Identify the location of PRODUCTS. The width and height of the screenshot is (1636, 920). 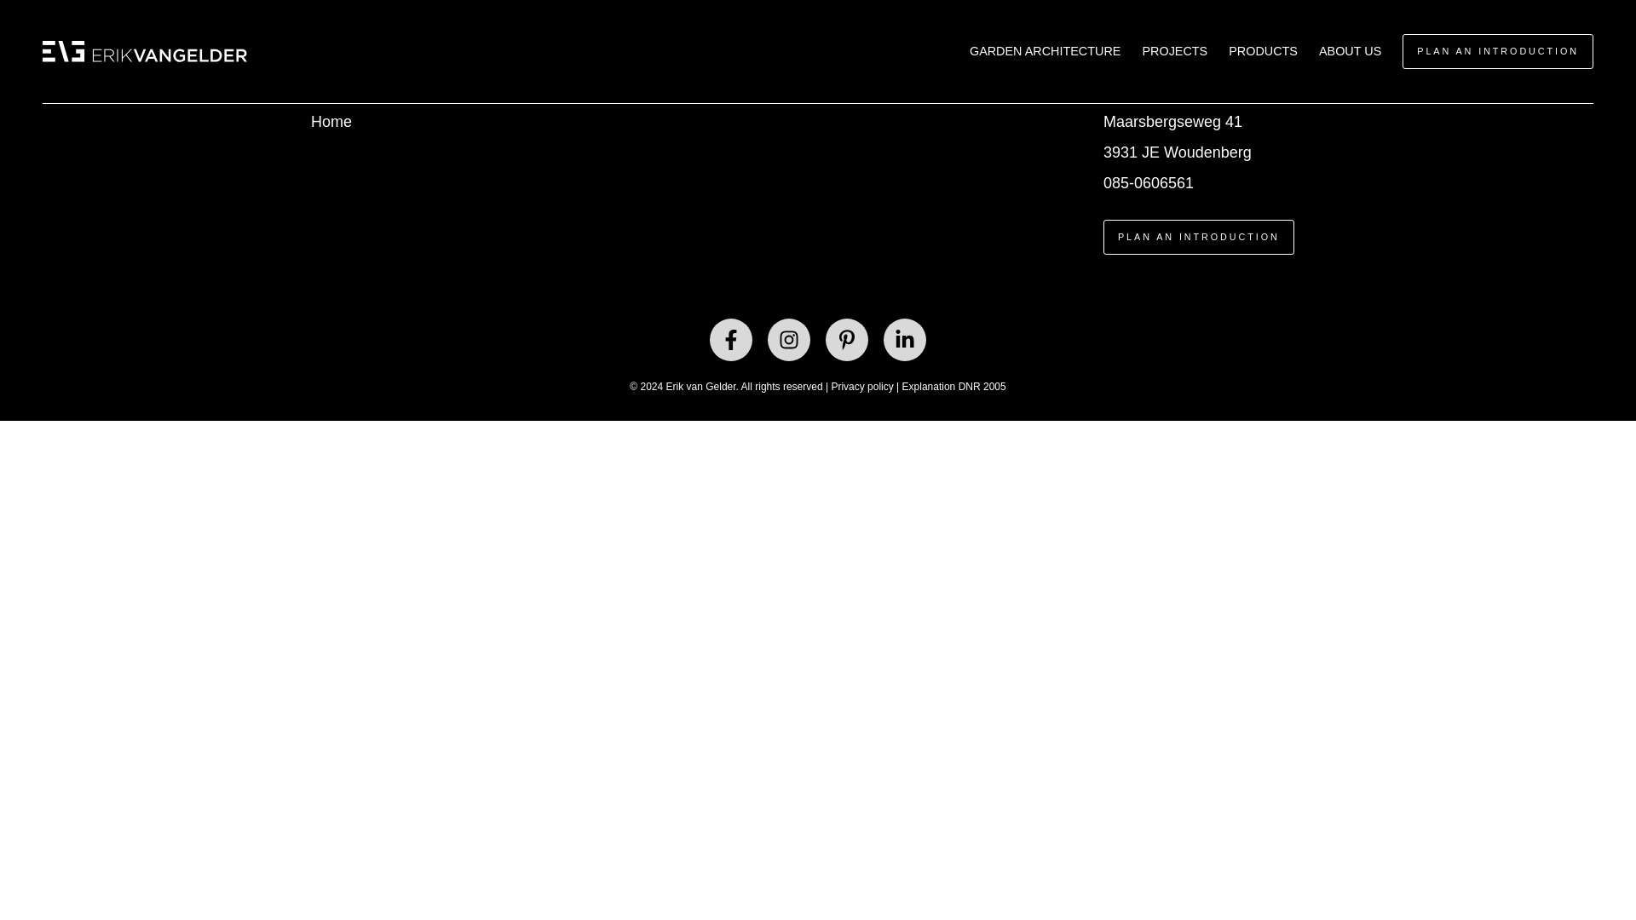
(1263, 51).